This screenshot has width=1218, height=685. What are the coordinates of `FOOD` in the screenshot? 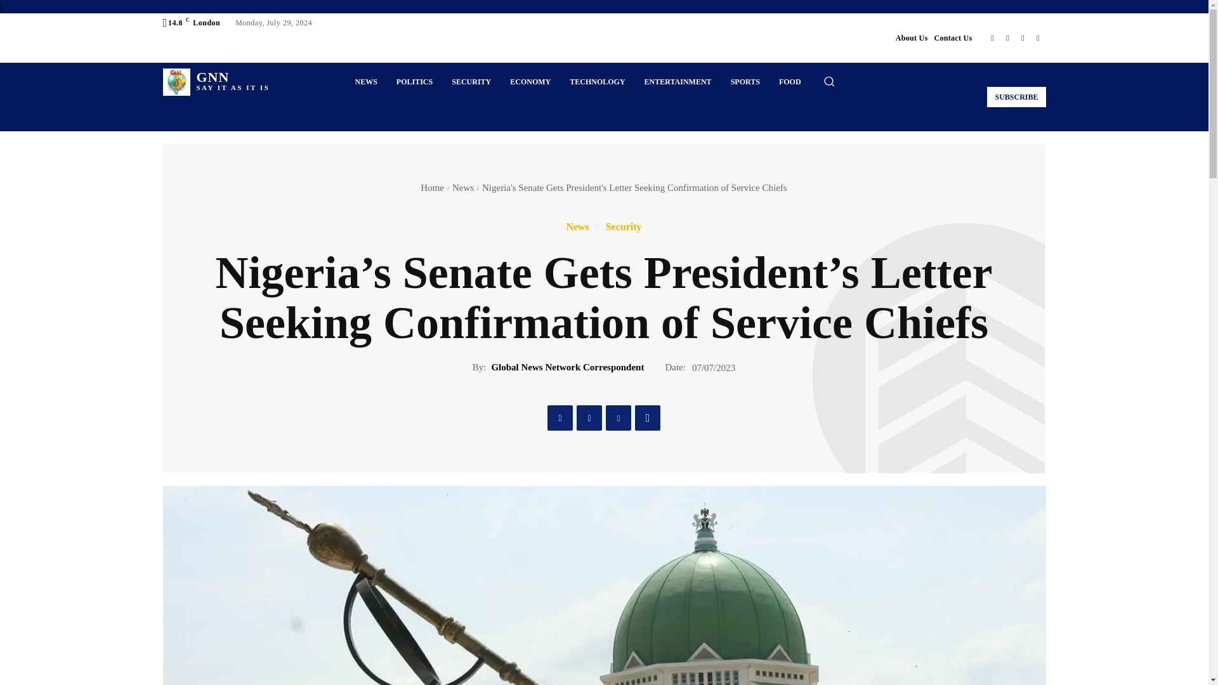 It's located at (992, 38).